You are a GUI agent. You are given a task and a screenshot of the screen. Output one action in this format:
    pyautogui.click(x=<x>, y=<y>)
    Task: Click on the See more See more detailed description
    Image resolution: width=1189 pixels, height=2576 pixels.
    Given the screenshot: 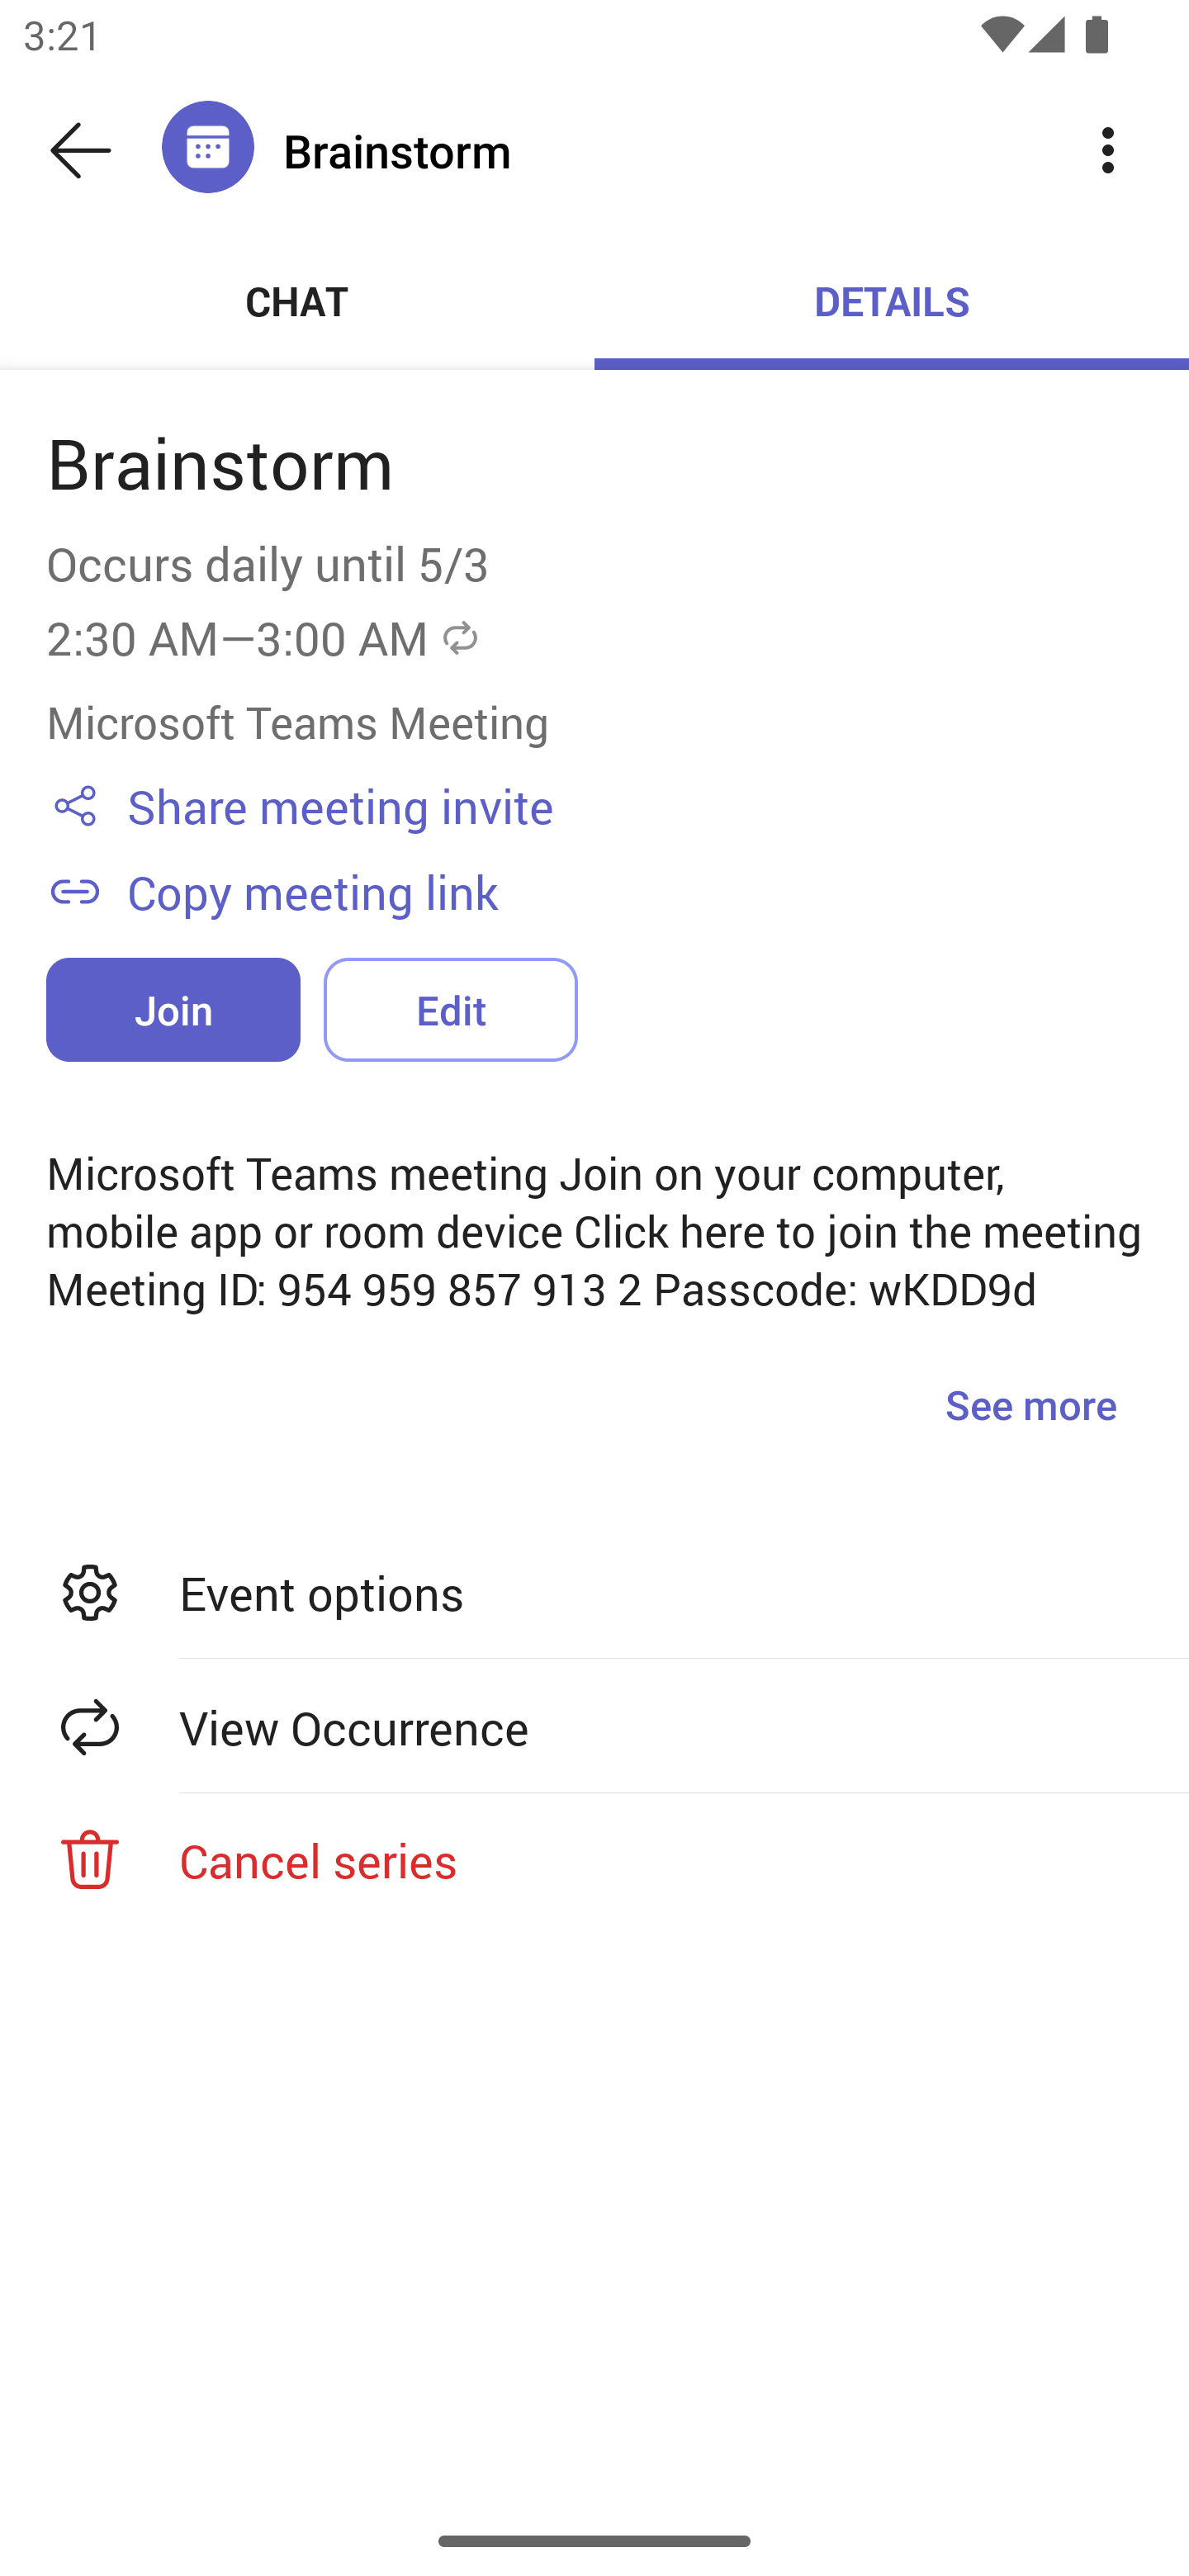 What is the action you would take?
    pyautogui.click(x=1030, y=1404)
    